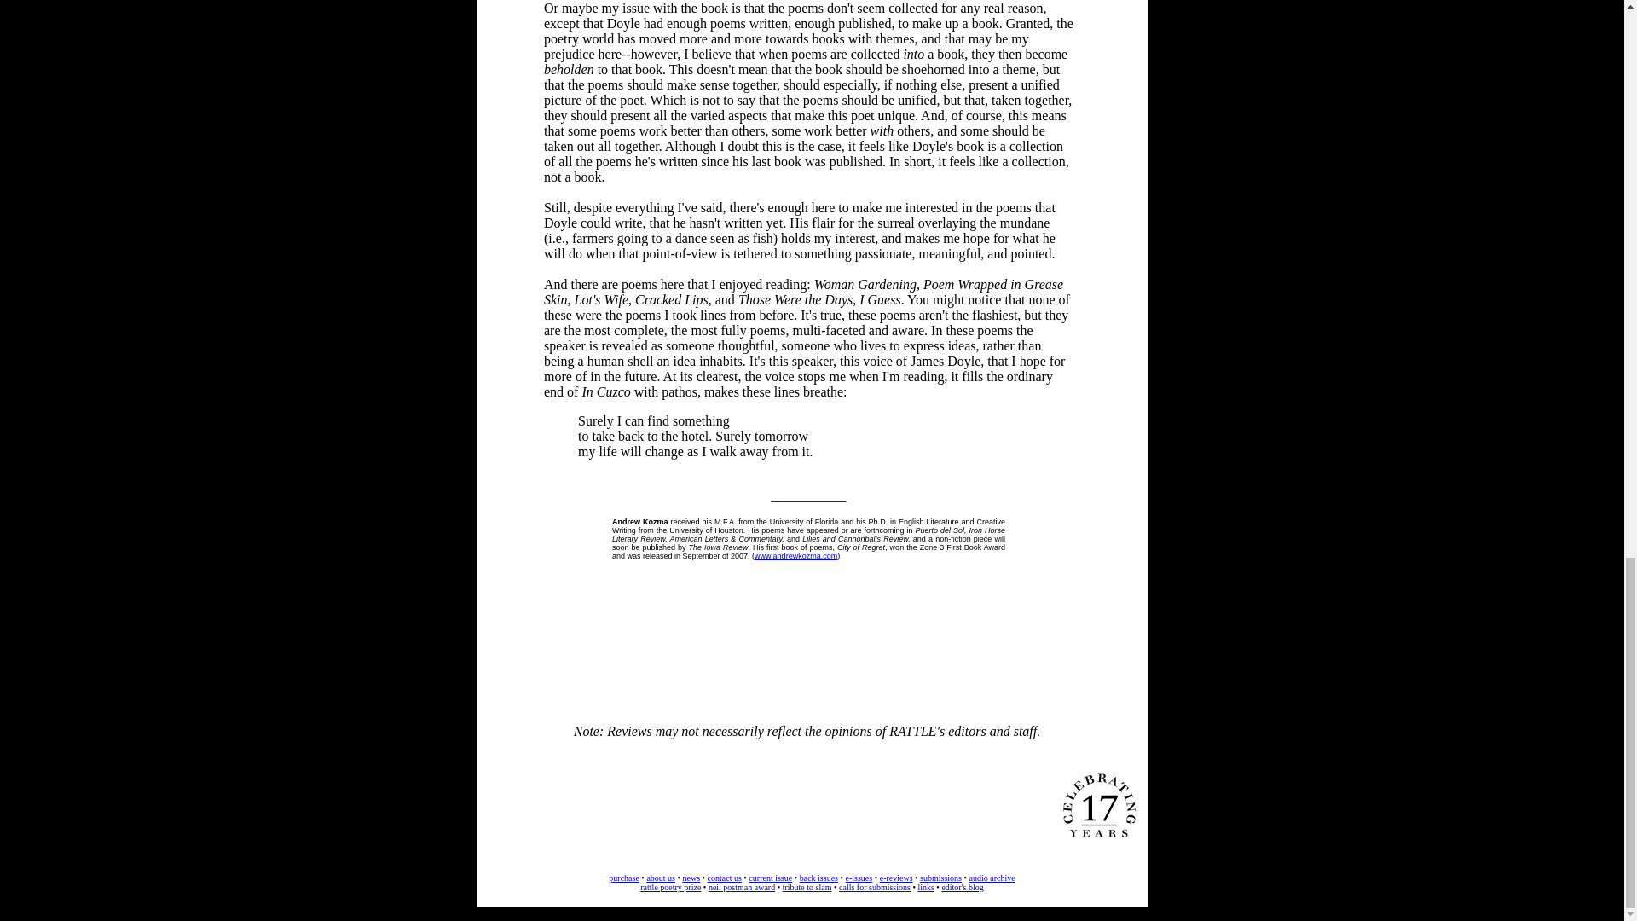  Describe the element at coordinates (924, 887) in the screenshot. I see `links` at that location.